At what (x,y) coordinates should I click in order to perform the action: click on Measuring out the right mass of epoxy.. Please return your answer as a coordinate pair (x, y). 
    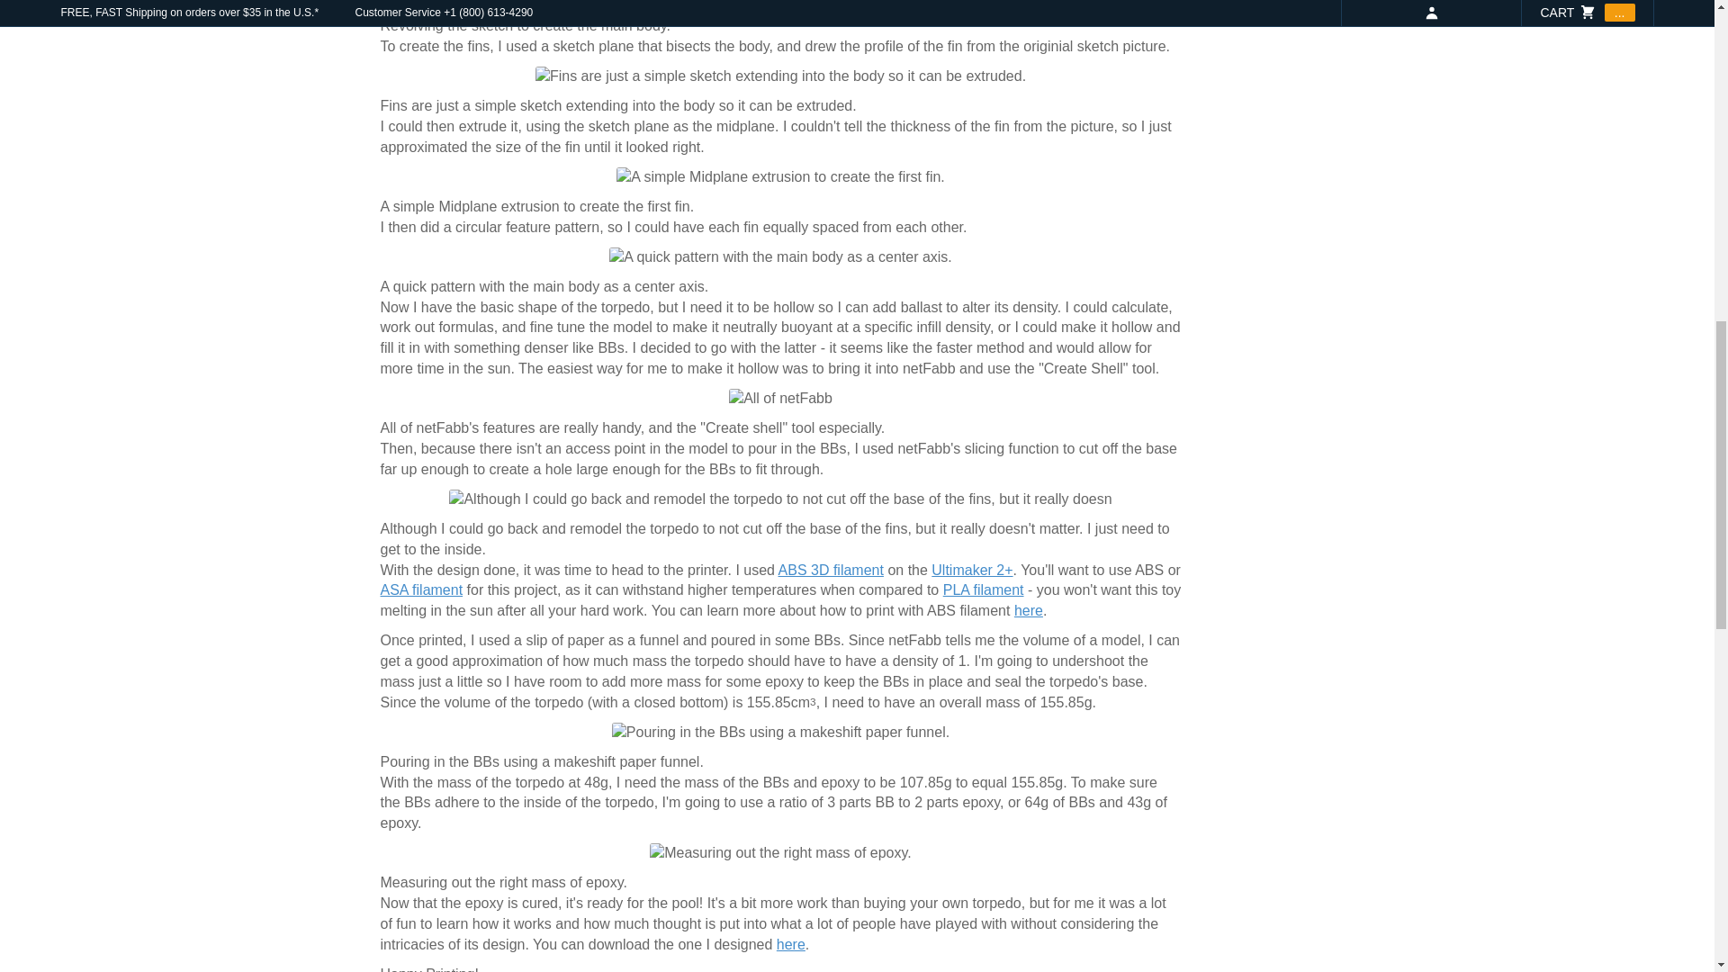
    Looking at the image, I should click on (780, 853).